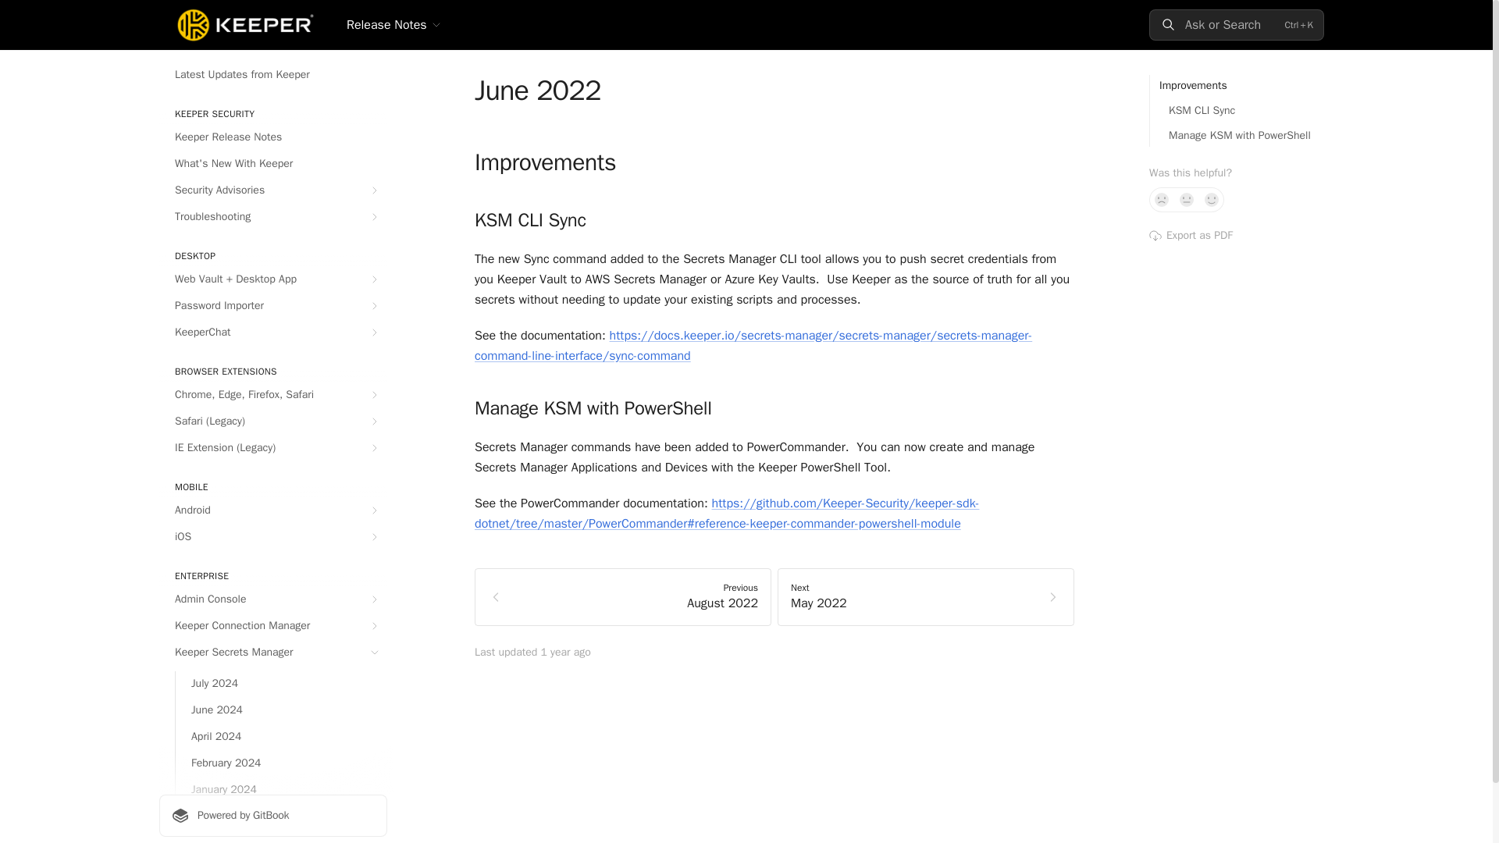  Describe the element at coordinates (272, 164) in the screenshot. I see `What's New With Keeper` at that location.